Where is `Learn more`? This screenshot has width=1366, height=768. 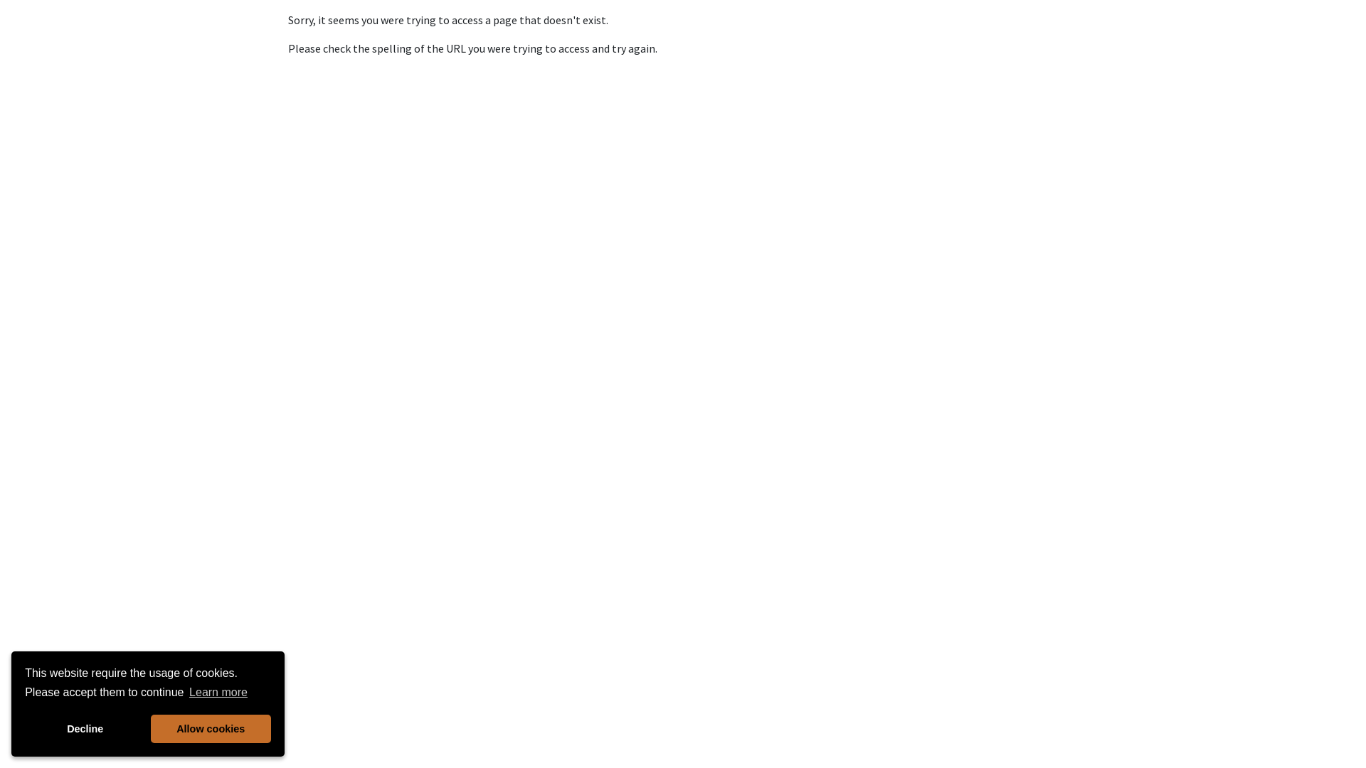
Learn more is located at coordinates (218, 693).